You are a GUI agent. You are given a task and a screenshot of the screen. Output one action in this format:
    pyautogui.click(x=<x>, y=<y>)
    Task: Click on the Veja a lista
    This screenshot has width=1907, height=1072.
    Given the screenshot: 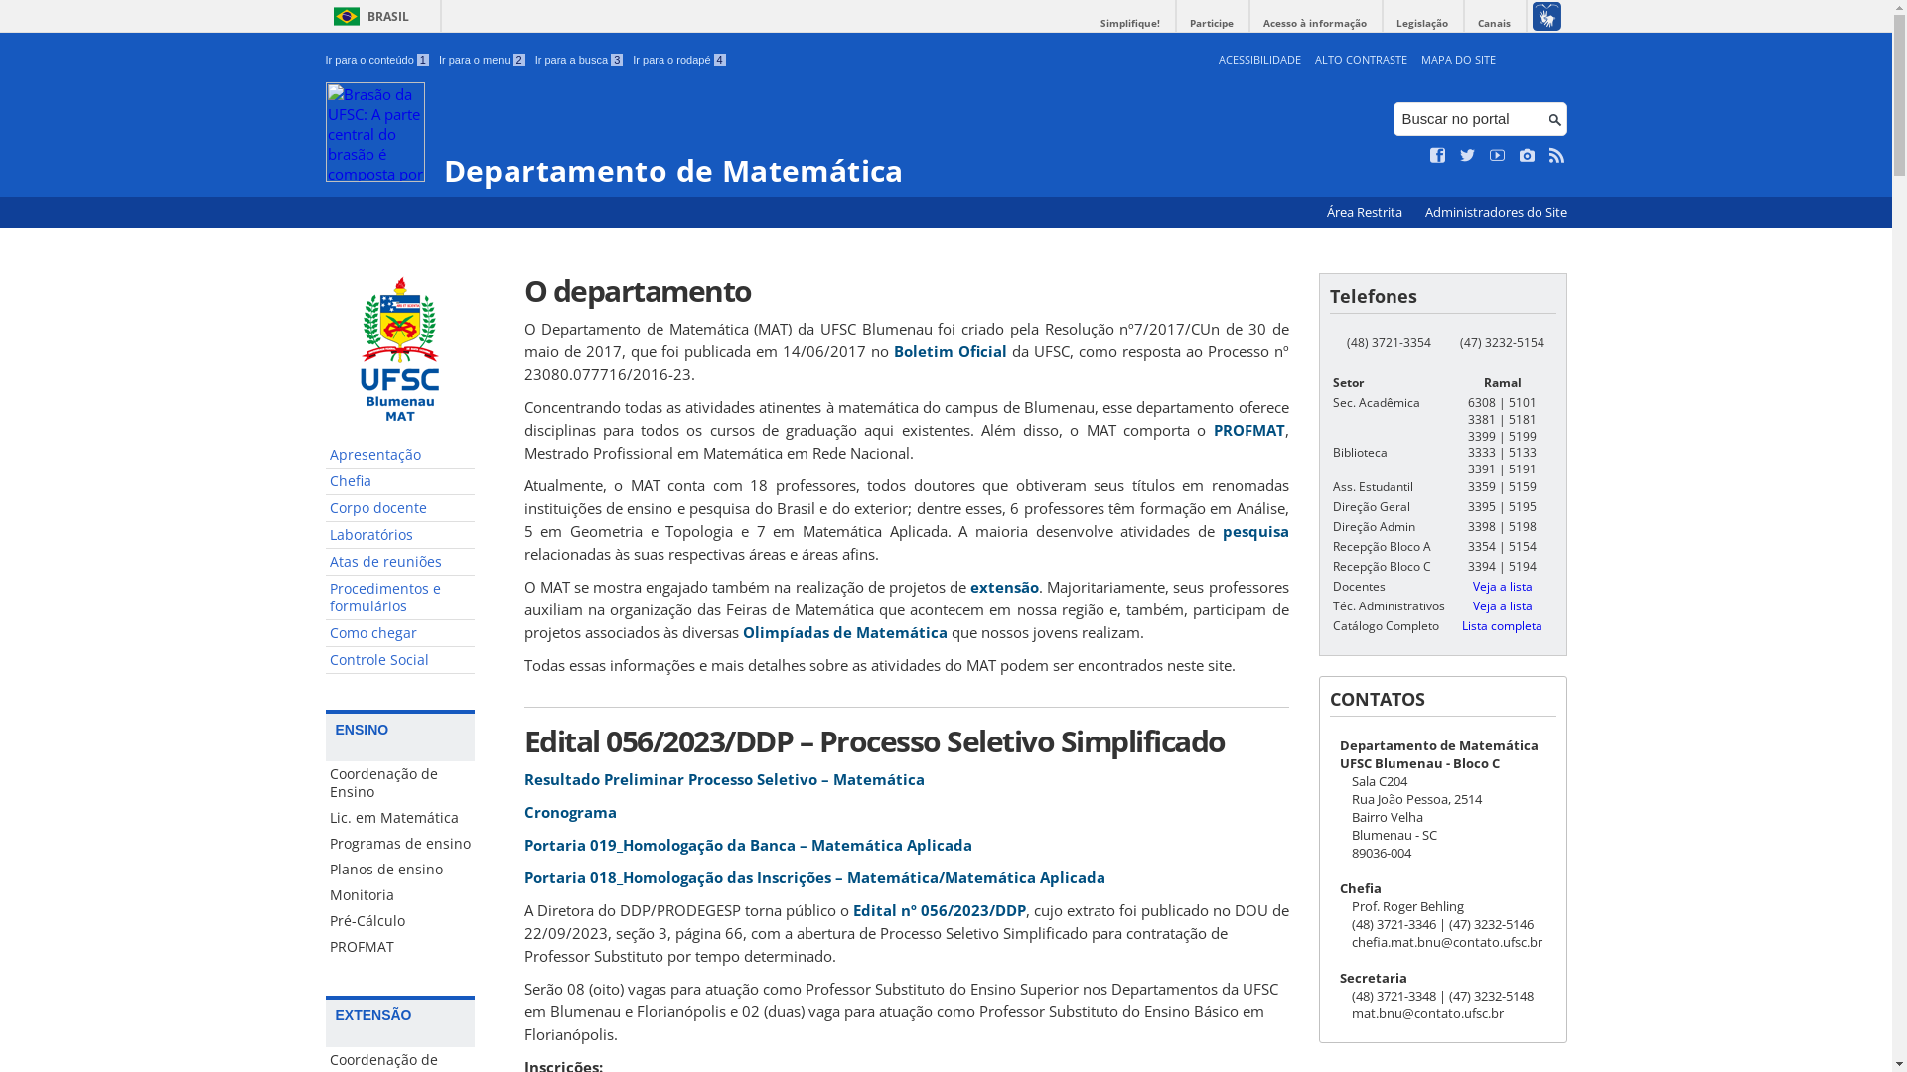 What is the action you would take?
    pyautogui.click(x=1502, y=586)
    